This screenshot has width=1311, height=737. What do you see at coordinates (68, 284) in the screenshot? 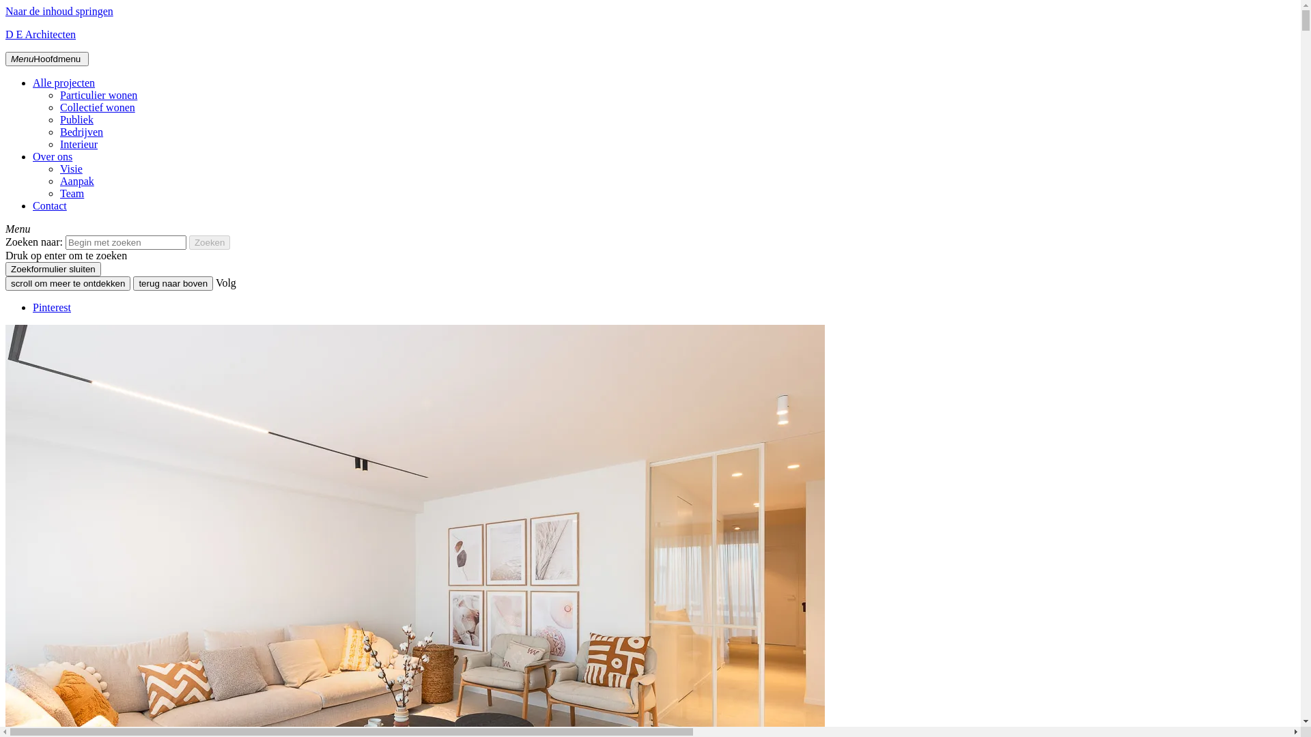
I see `scroll om meer te ontdekken` at bounding box center [68, 284].